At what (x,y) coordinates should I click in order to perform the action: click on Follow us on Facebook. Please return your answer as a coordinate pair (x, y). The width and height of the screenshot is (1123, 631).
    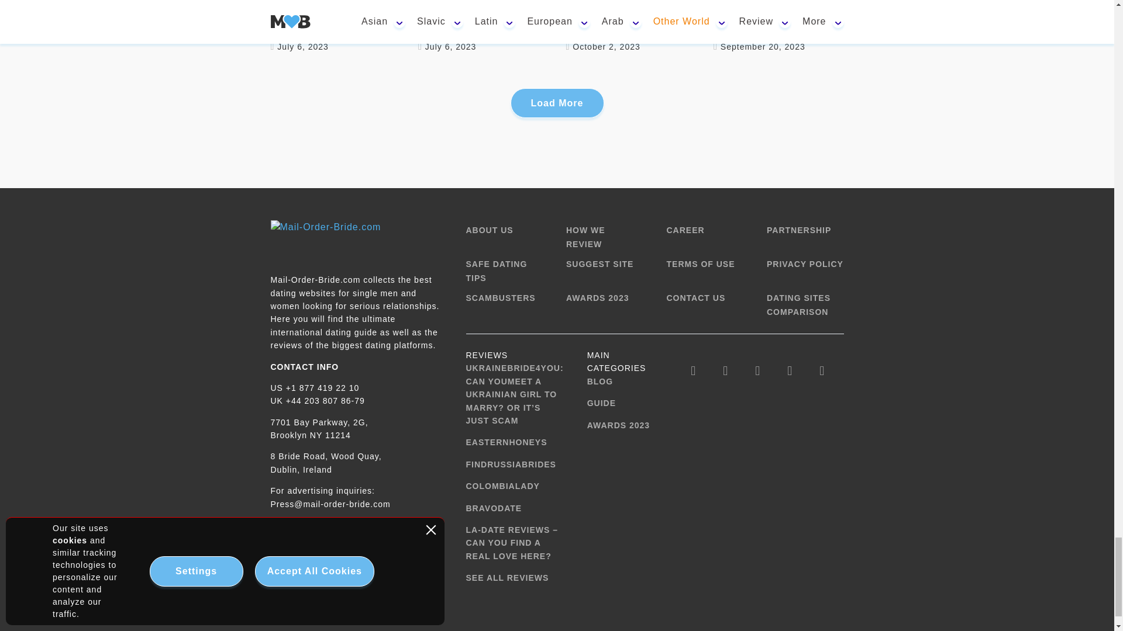
    Looking at the image, I should click on (693, 370).